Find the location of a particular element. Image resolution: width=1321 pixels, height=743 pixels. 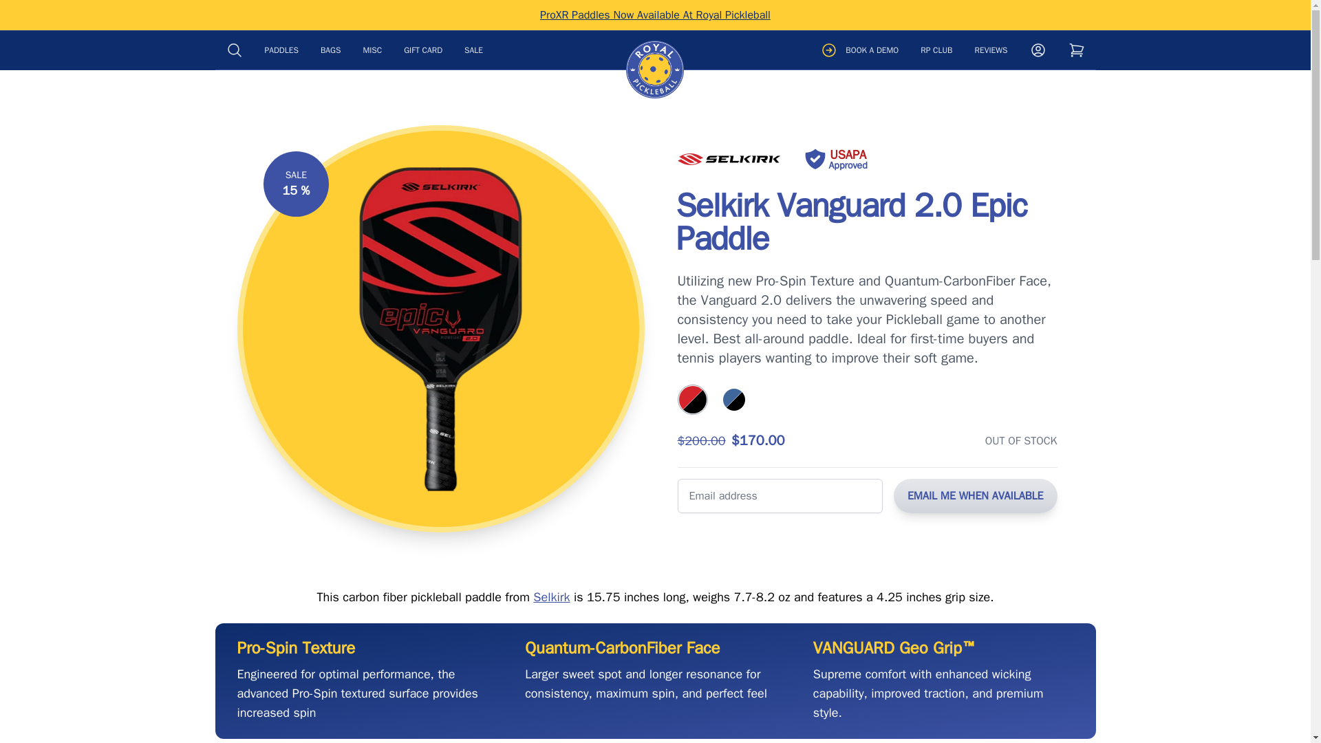

BAGS is located at coordinates (330, 50).